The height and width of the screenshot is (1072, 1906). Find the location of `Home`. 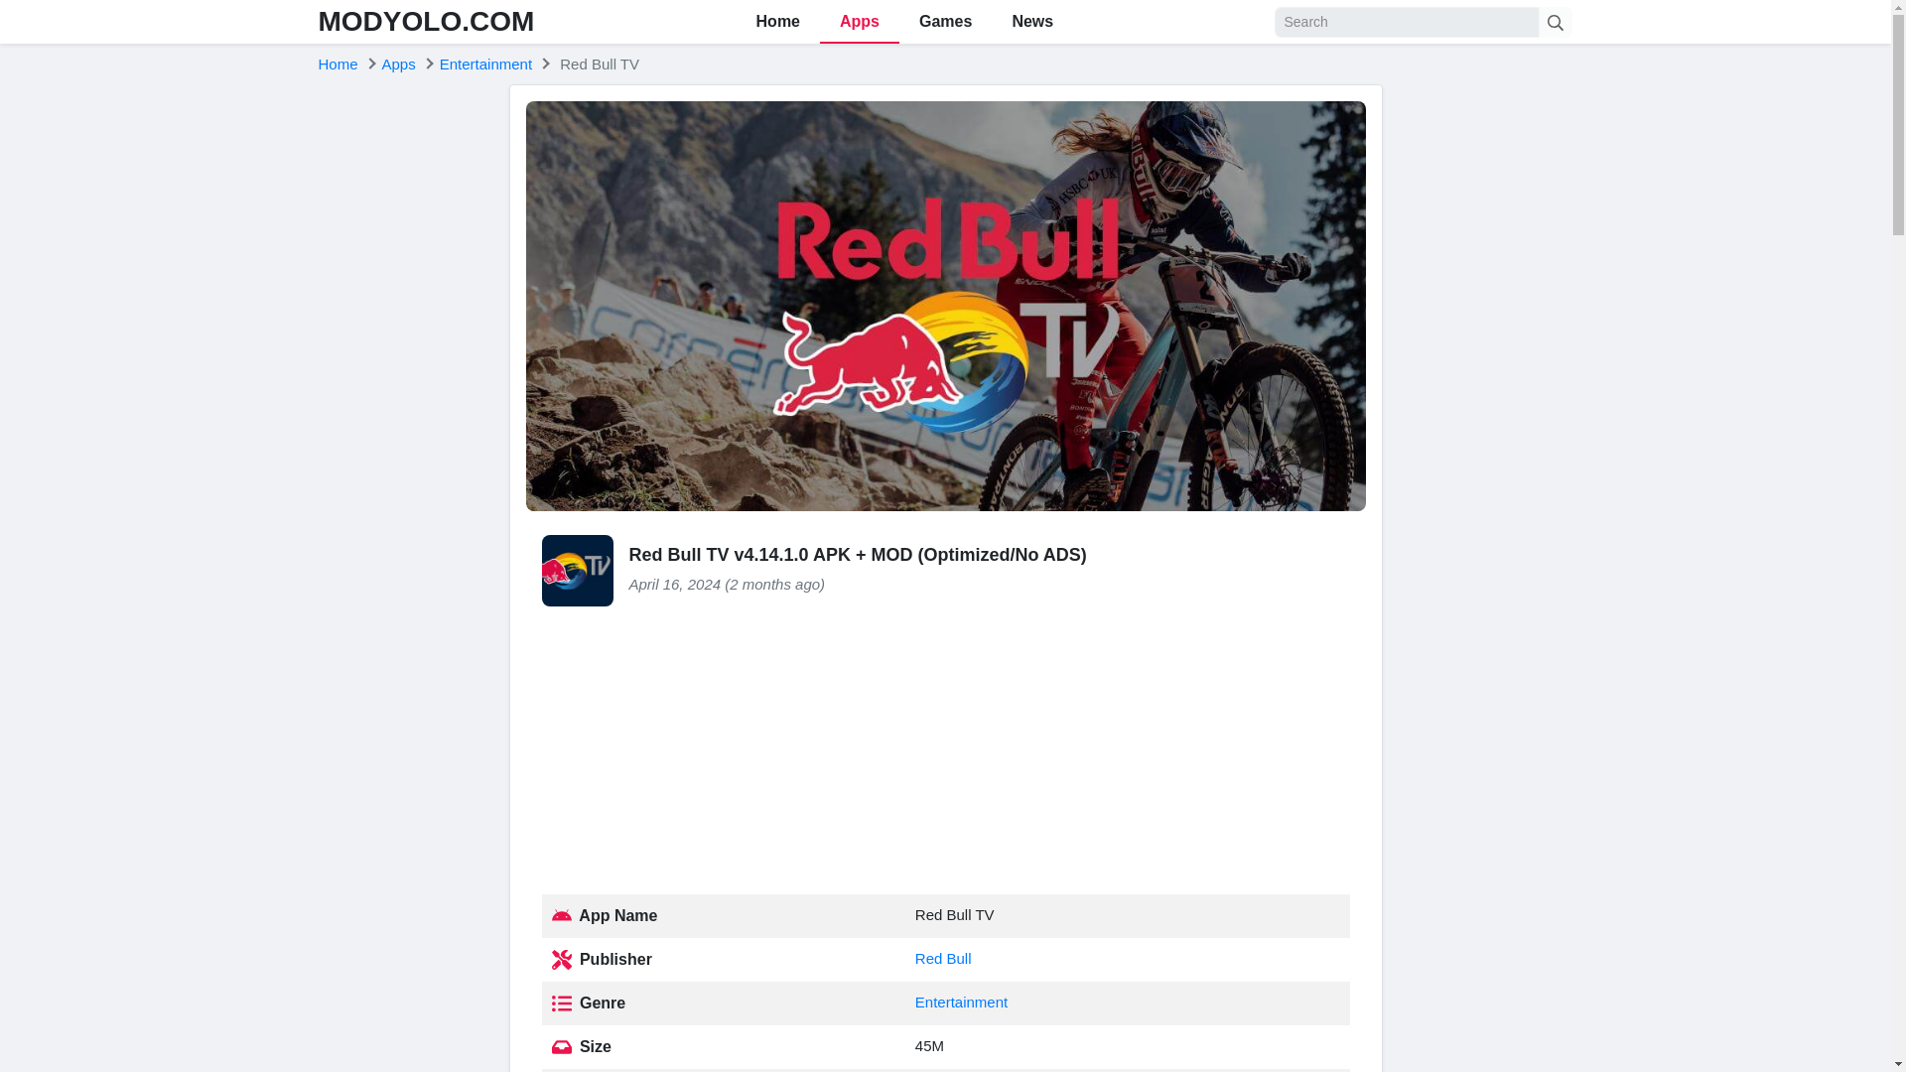

Home is located at coordinates (777, 22).